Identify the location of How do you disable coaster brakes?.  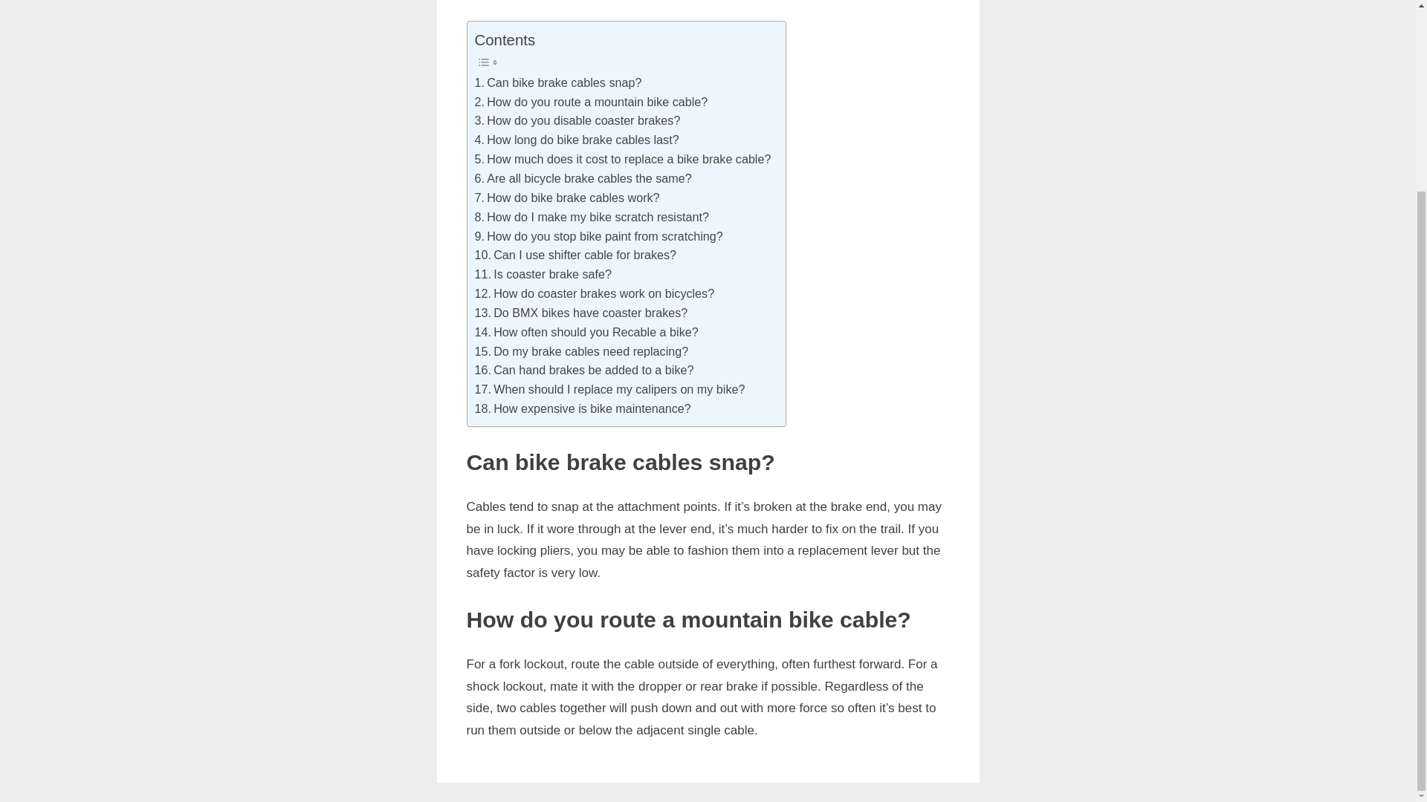
(577, 121).